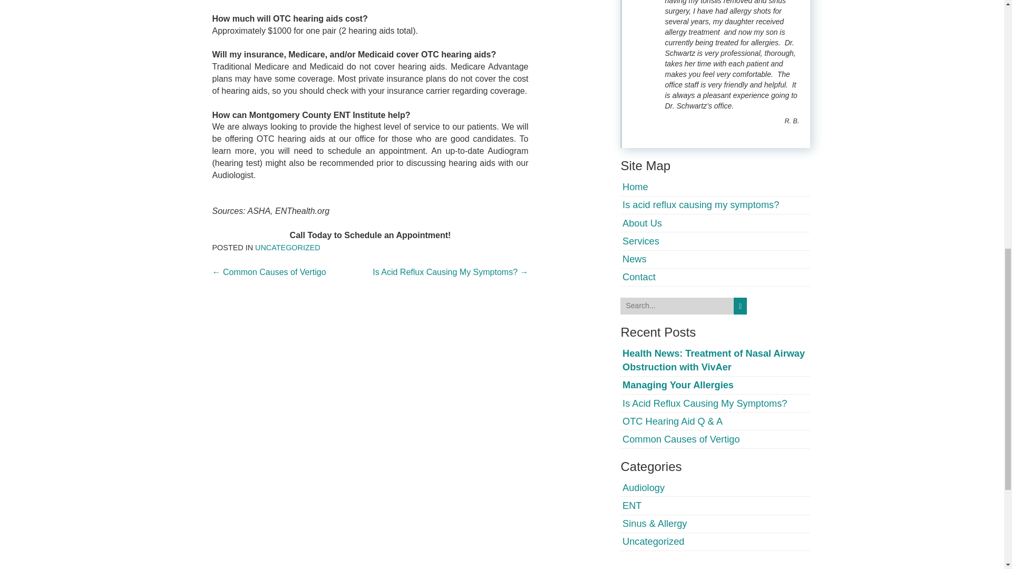 The image size is (1012, 569). I want to click on Contact, so click(639, 277).